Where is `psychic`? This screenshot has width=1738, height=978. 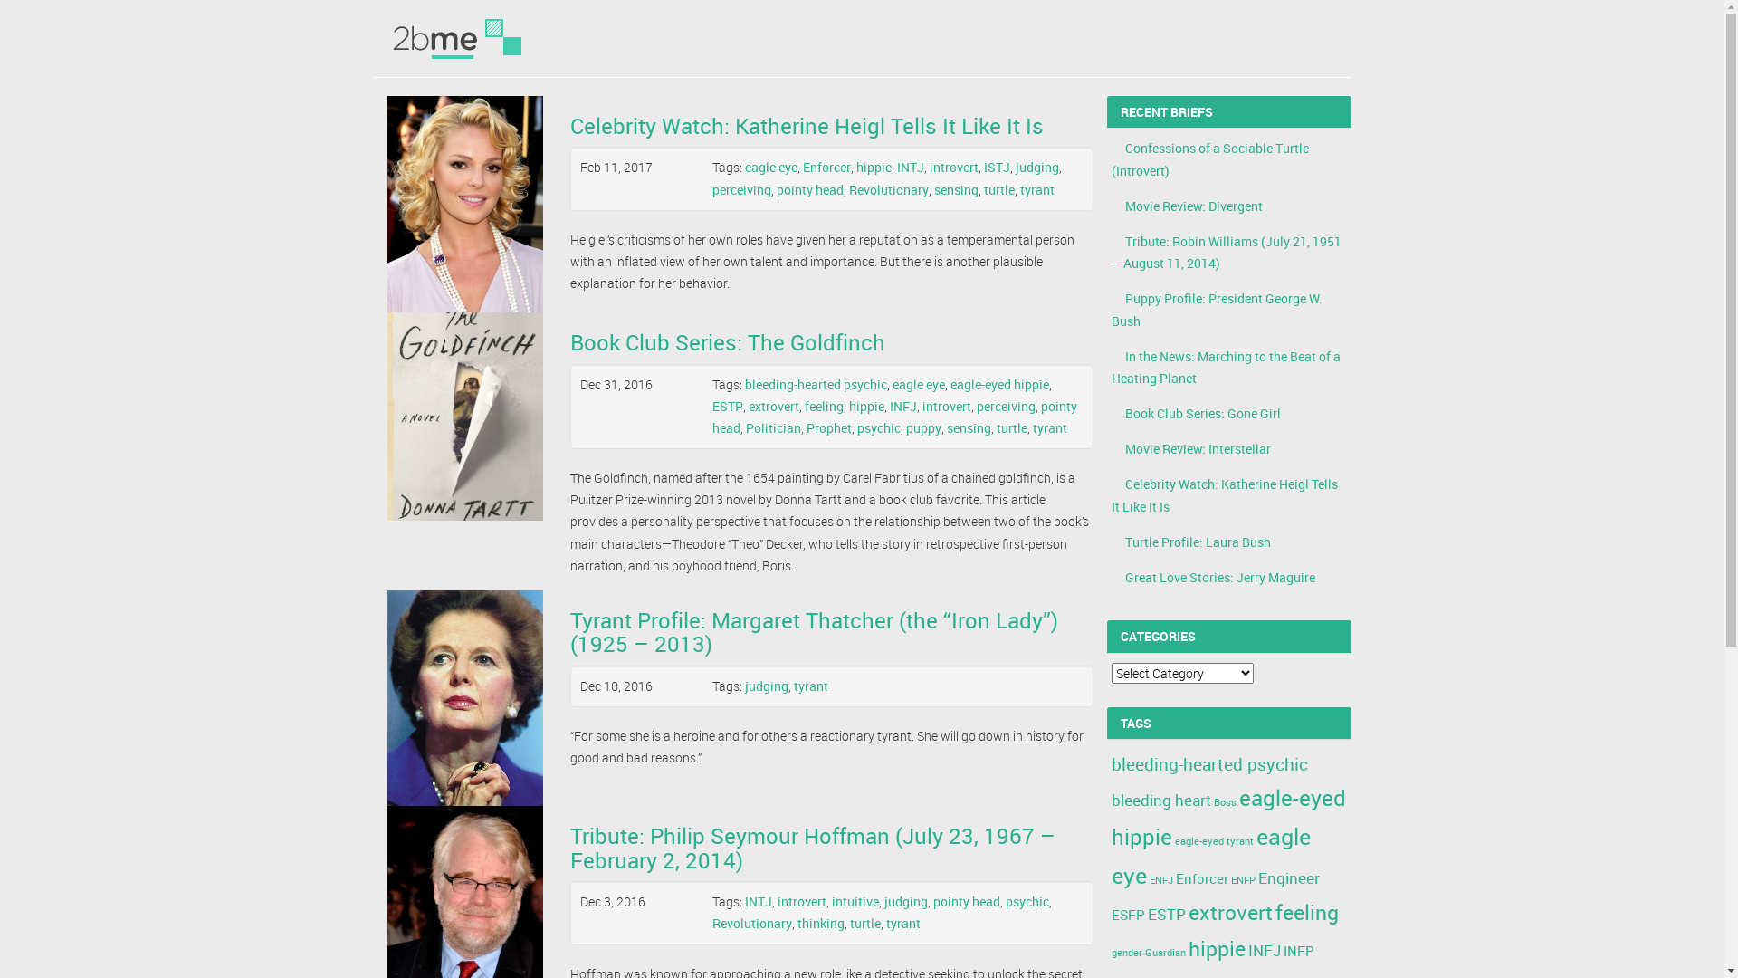
psychic is located at coordinates (1027, 902).